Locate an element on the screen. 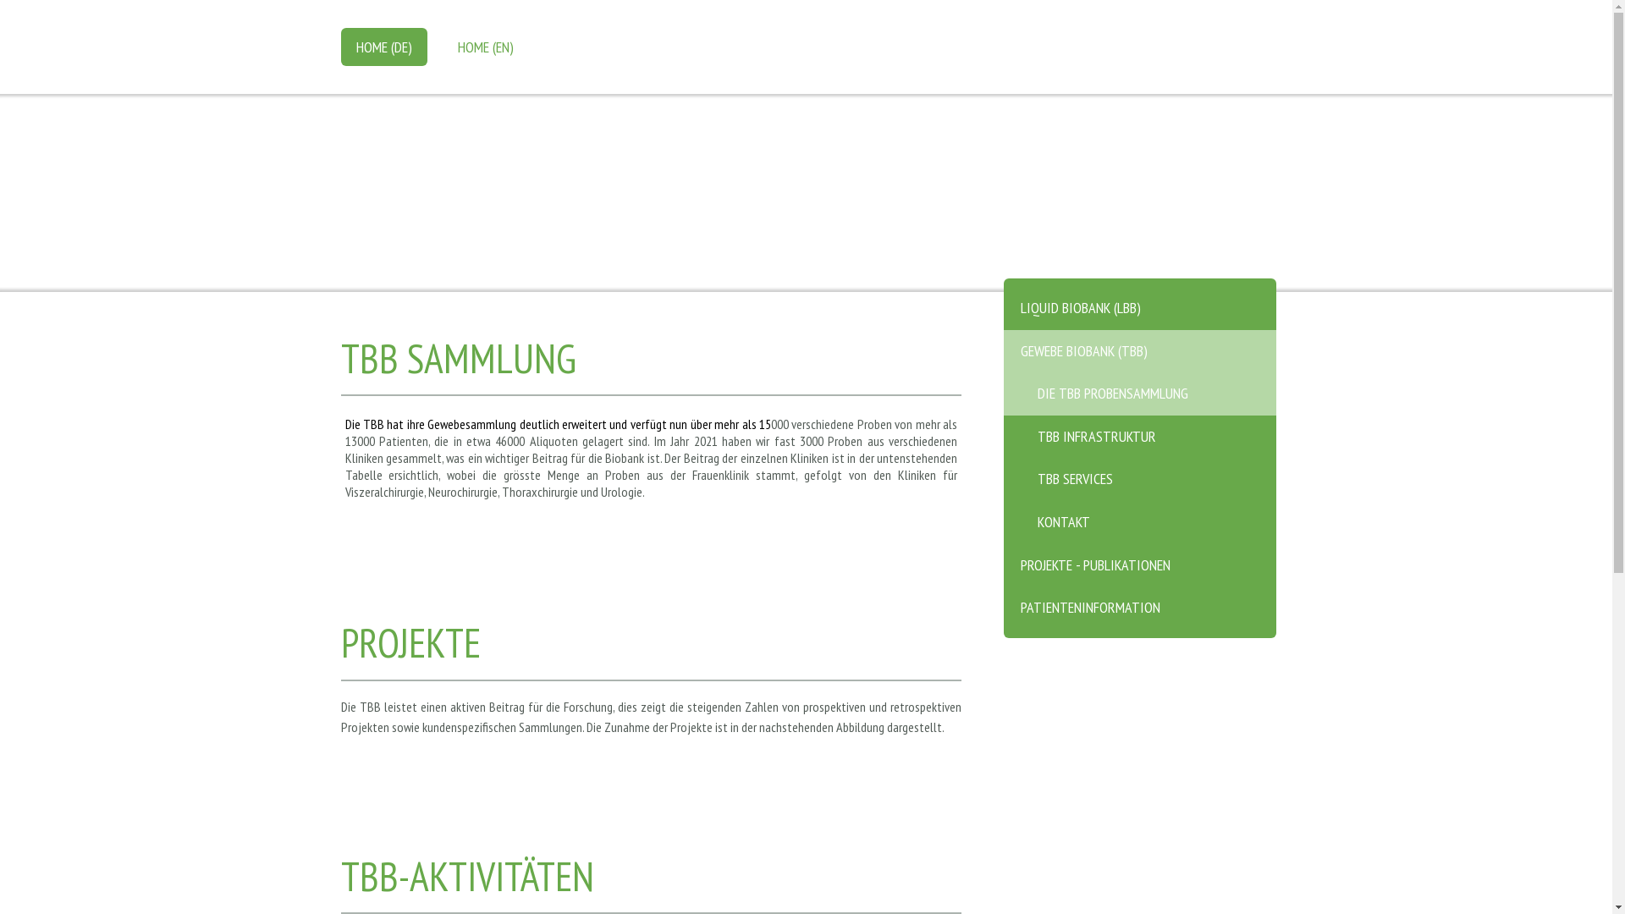  KONTAKT is located at coordinates (1140, 523).